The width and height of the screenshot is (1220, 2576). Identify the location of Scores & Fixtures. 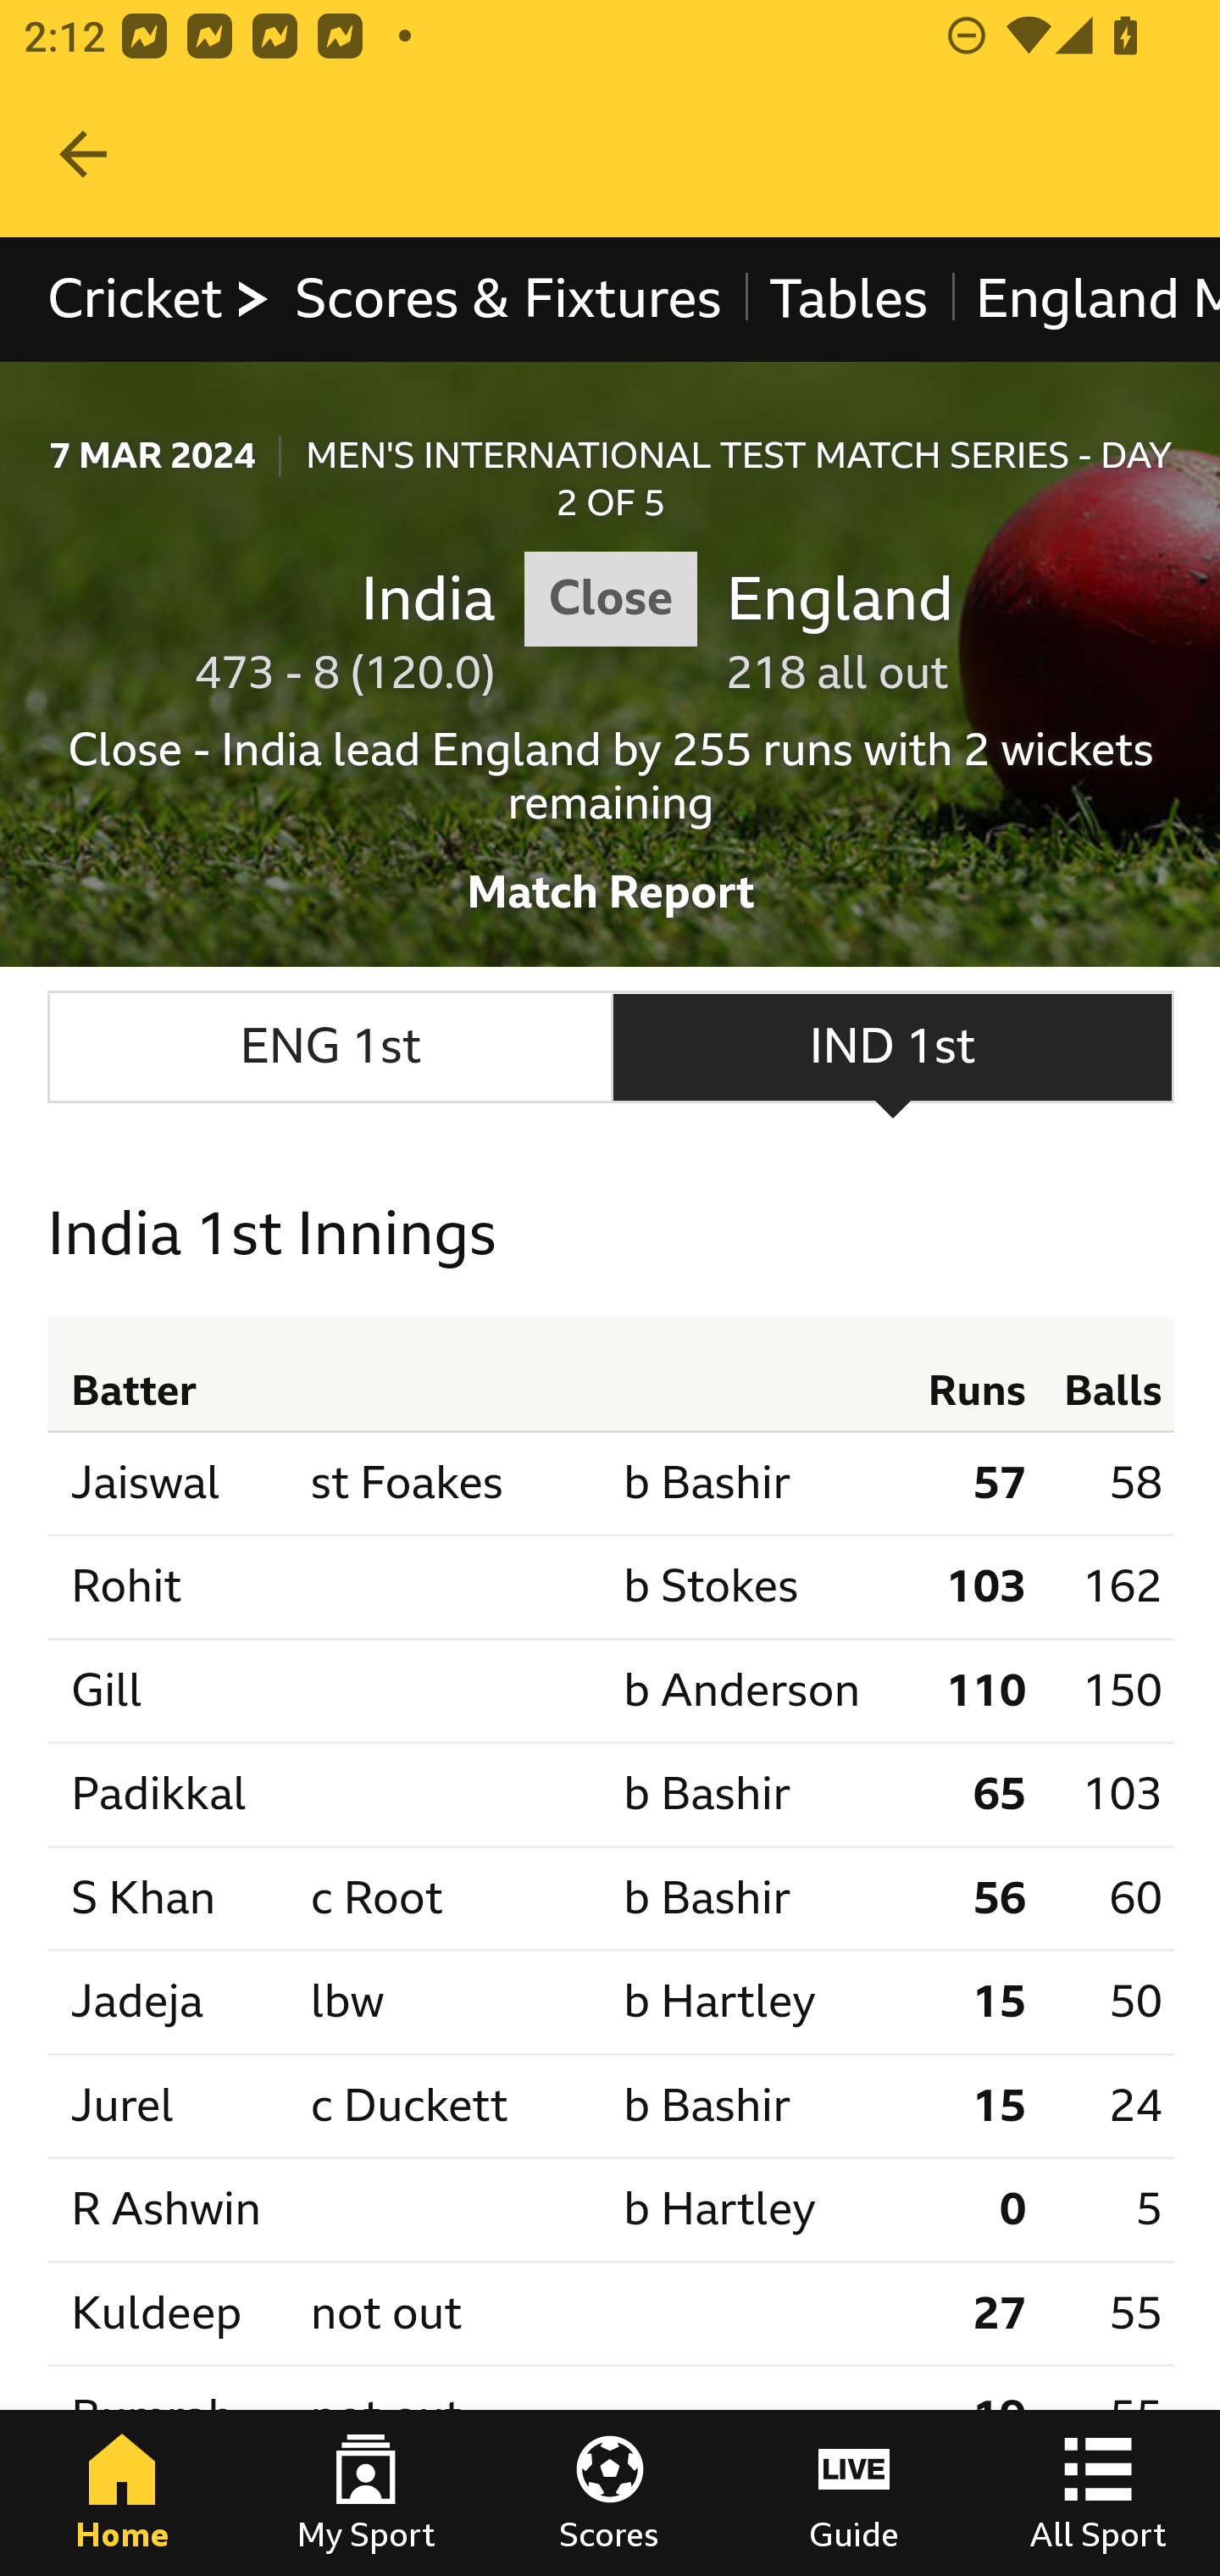
(508, 298).